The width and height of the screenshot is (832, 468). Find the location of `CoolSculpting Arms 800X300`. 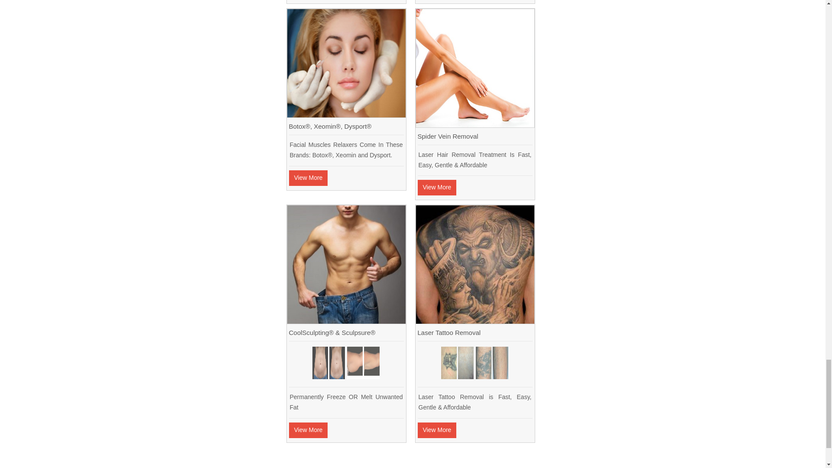

CoolSculpting Arms 800X300 is located at coordinates (363, 363).